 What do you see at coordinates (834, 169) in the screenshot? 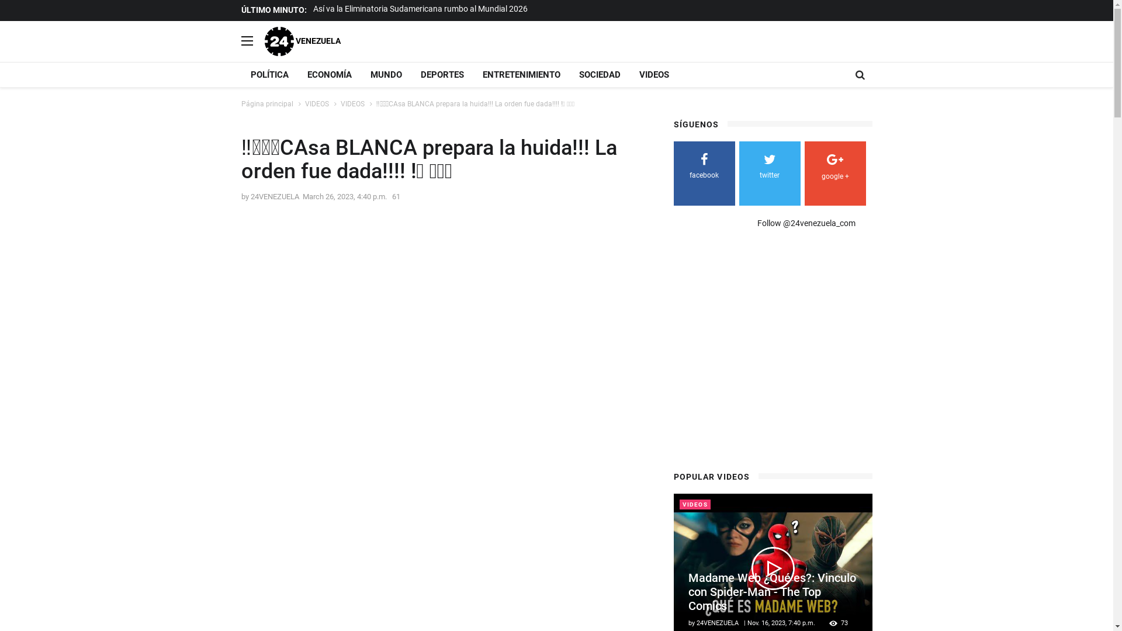
I see `google +` at bounding box center [834, 169].